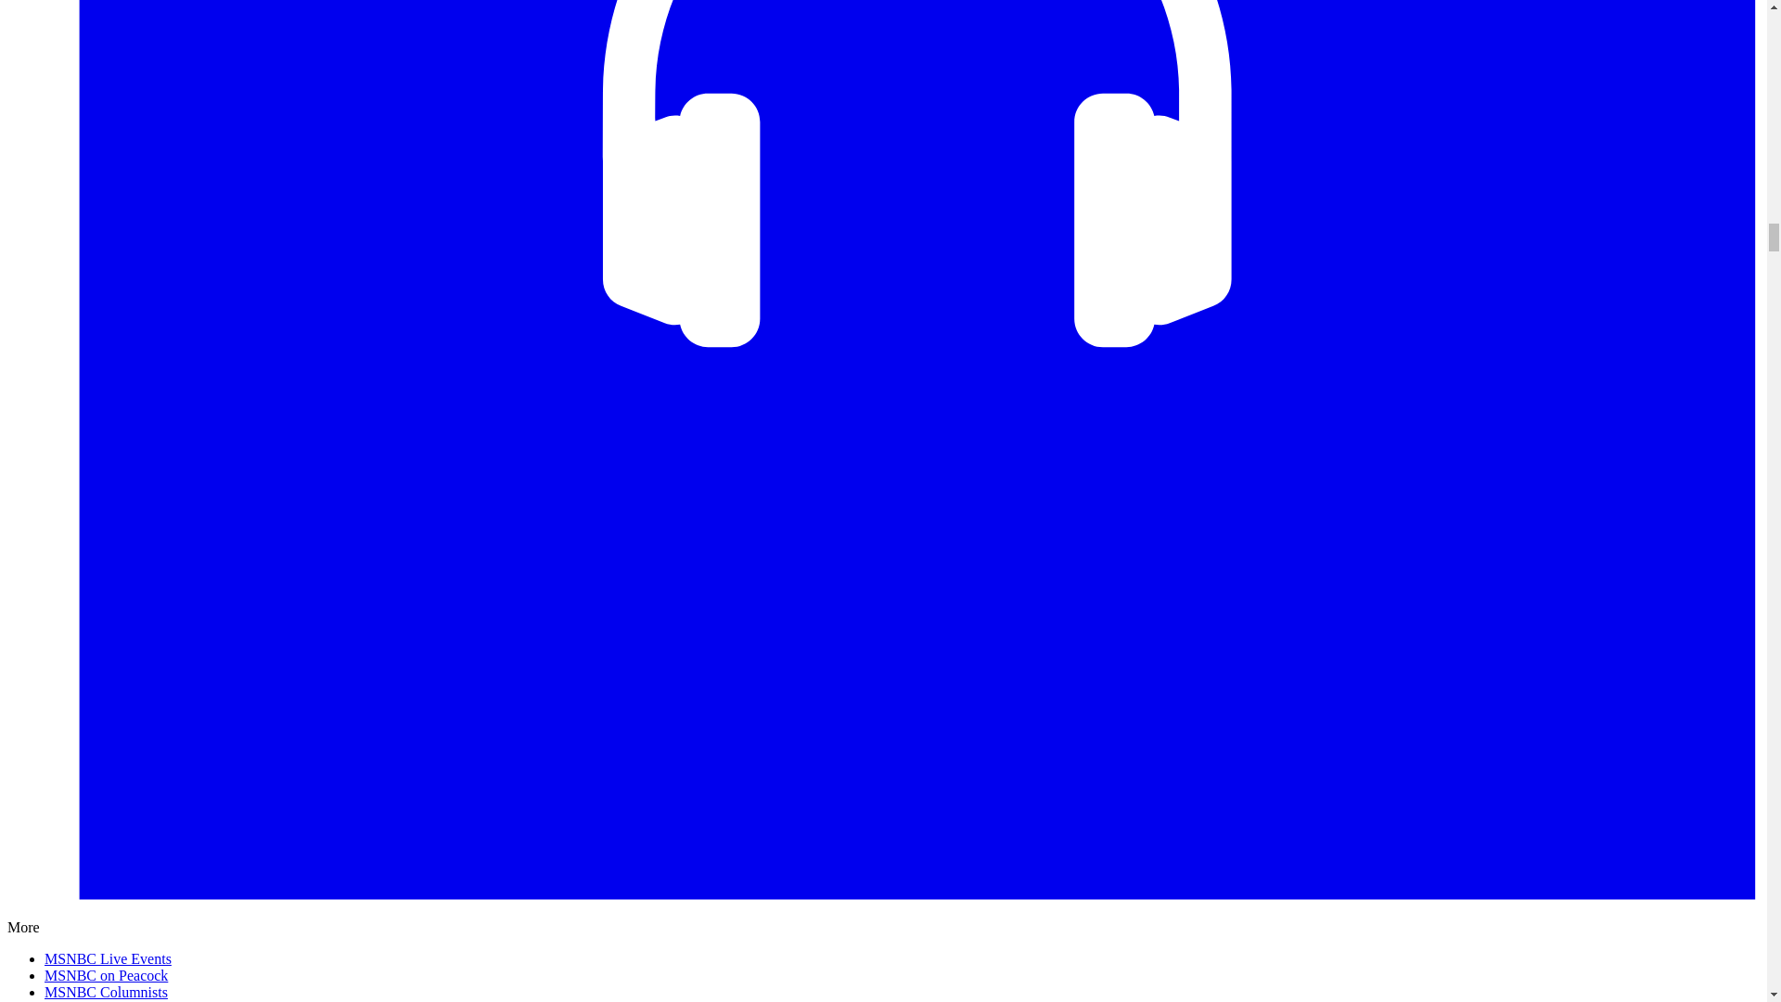  Describe the element at coordinates (108, 958) in the screenshot. I see `MSNBC Live Events` at that location.